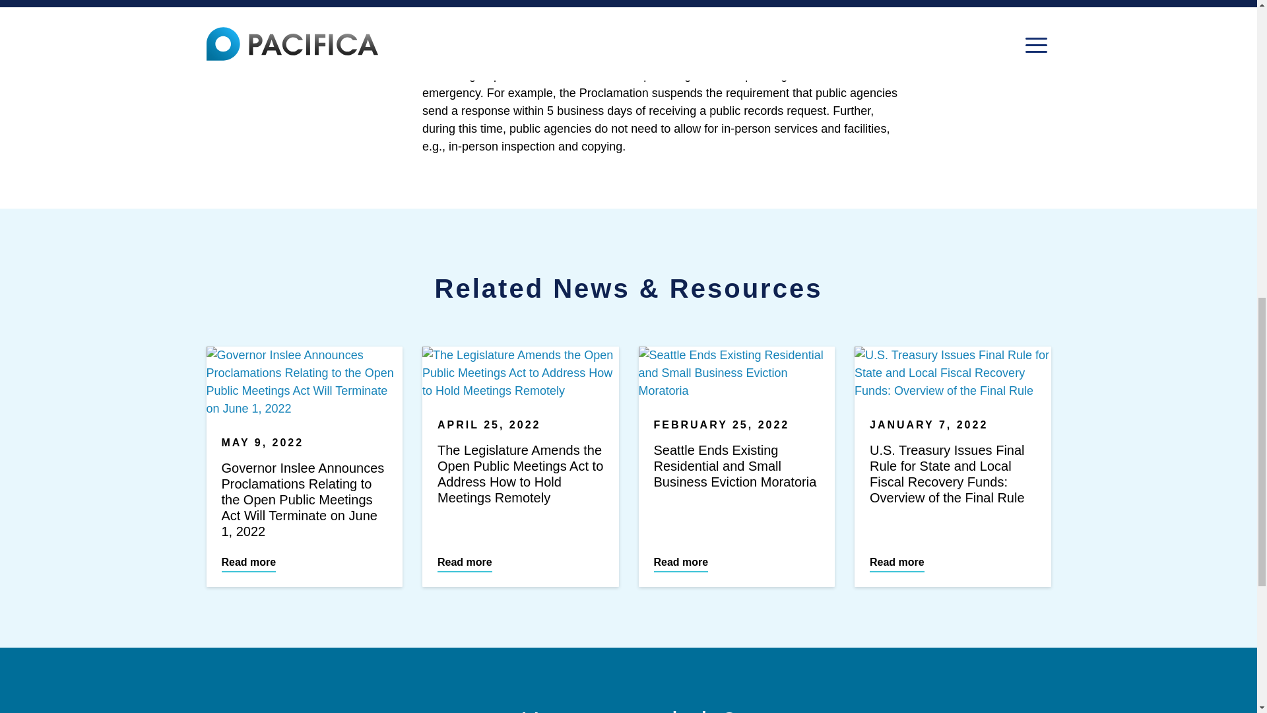 The height and width of the screenshot is (713, 1267). What do you see at coordinates (465, 564) in the screenshot?
I see `Read more` at bounding box center [465, 564].